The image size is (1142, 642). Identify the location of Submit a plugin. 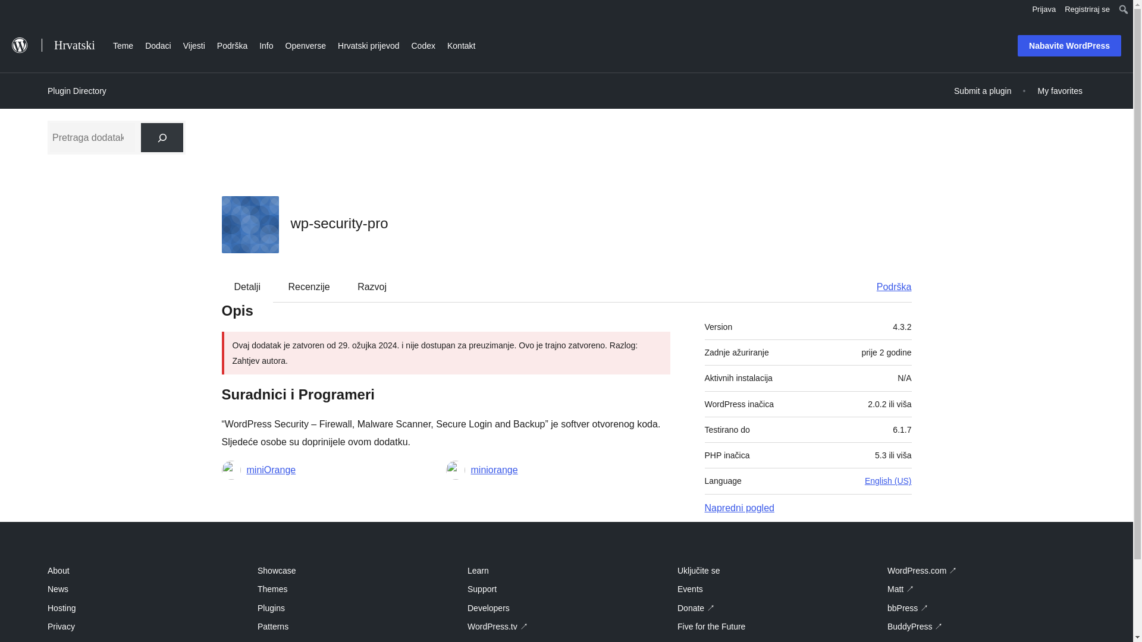
(983, 90).